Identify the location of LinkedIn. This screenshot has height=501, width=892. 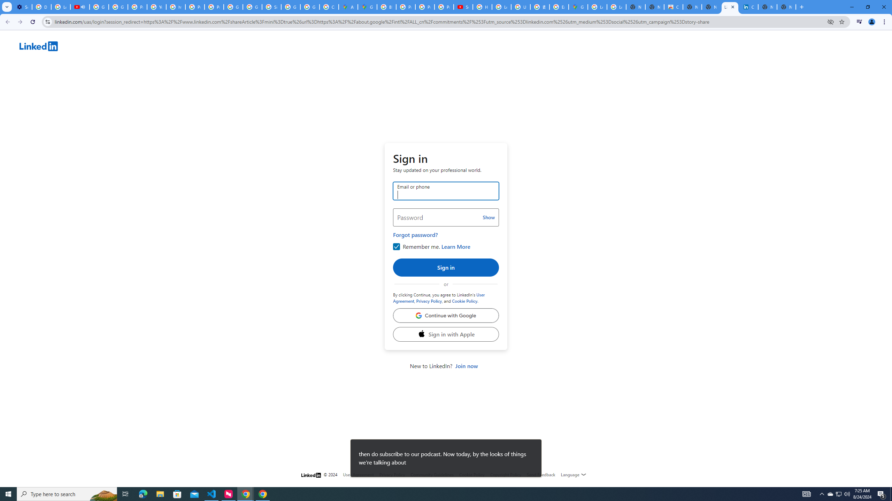
(456, 47).